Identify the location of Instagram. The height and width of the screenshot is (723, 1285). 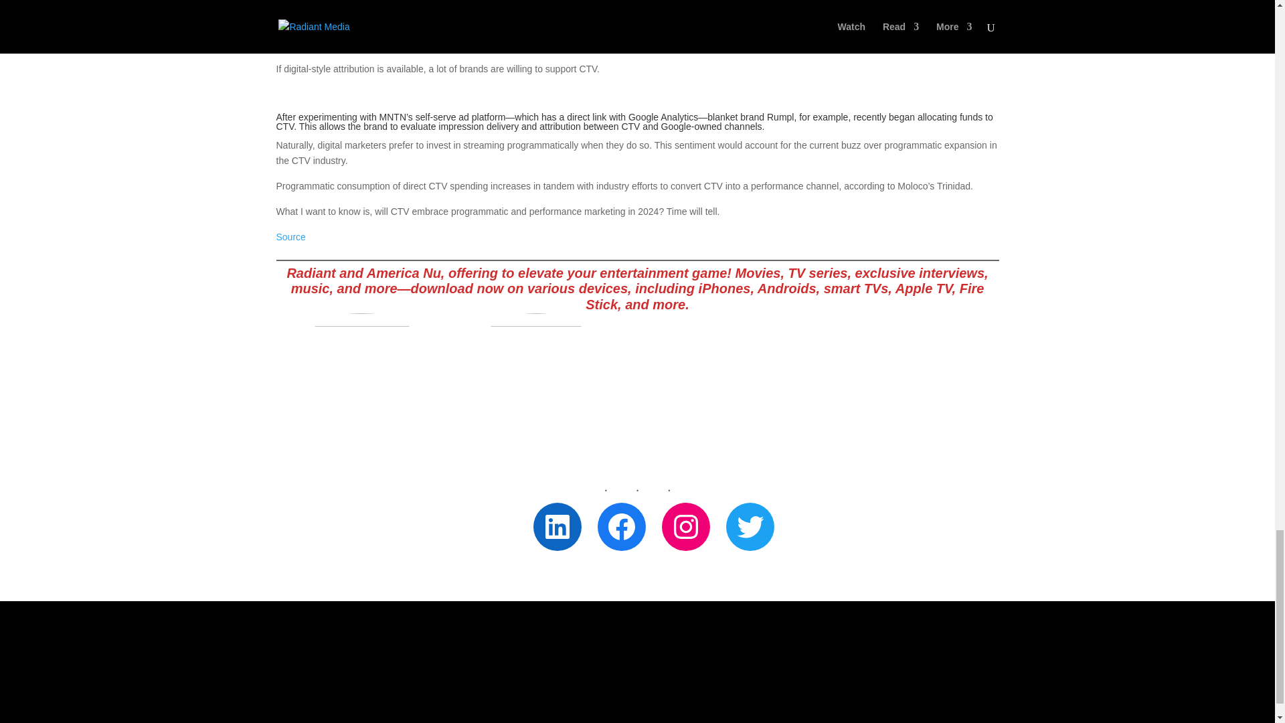
(685, 526).